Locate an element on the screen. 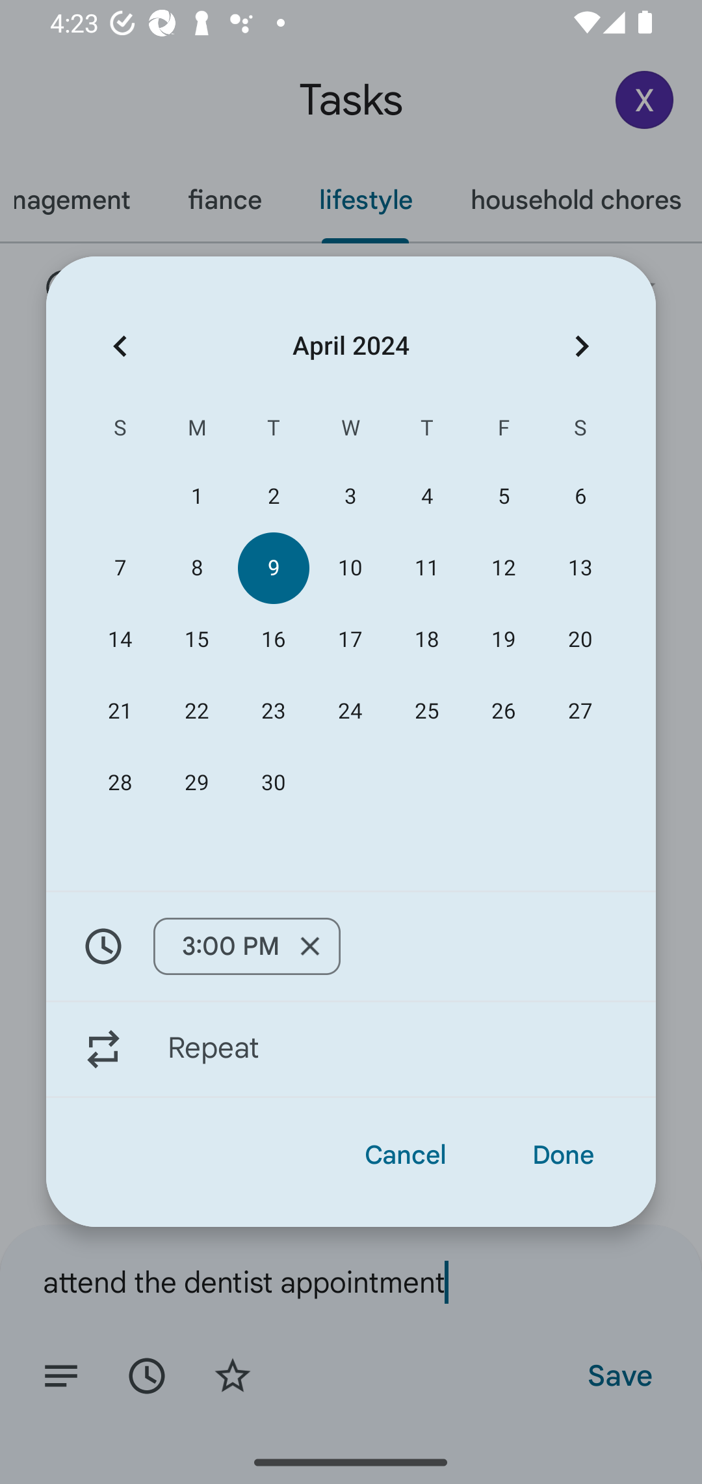 This screenshot has width=702, height=1484. 28 28 April 2024 is located at coordinates (120, 784).